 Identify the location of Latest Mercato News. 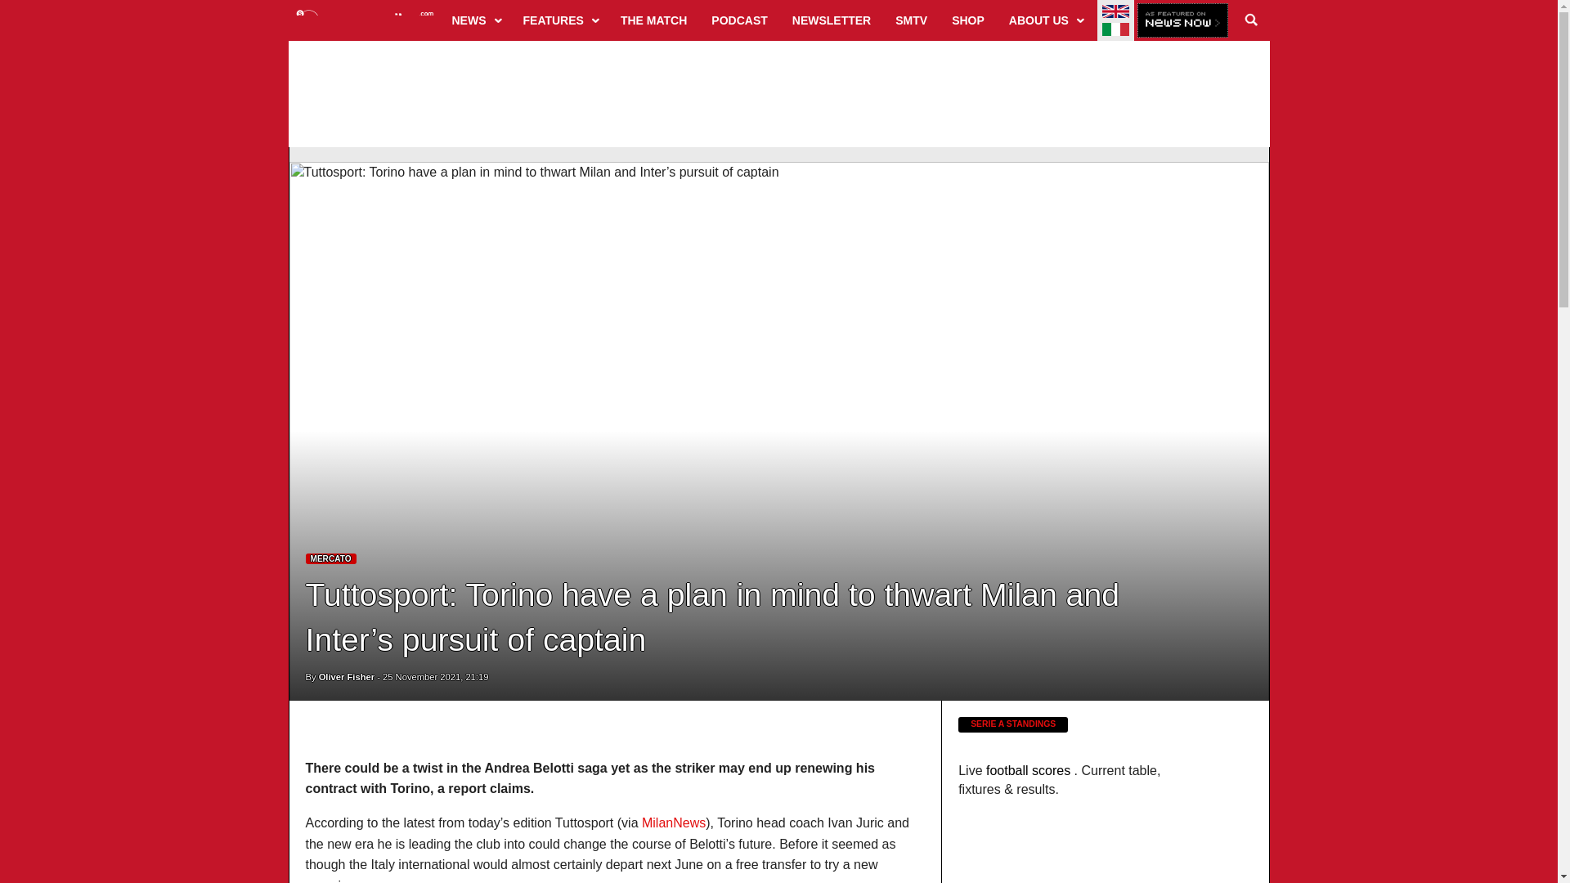
(330, 559).